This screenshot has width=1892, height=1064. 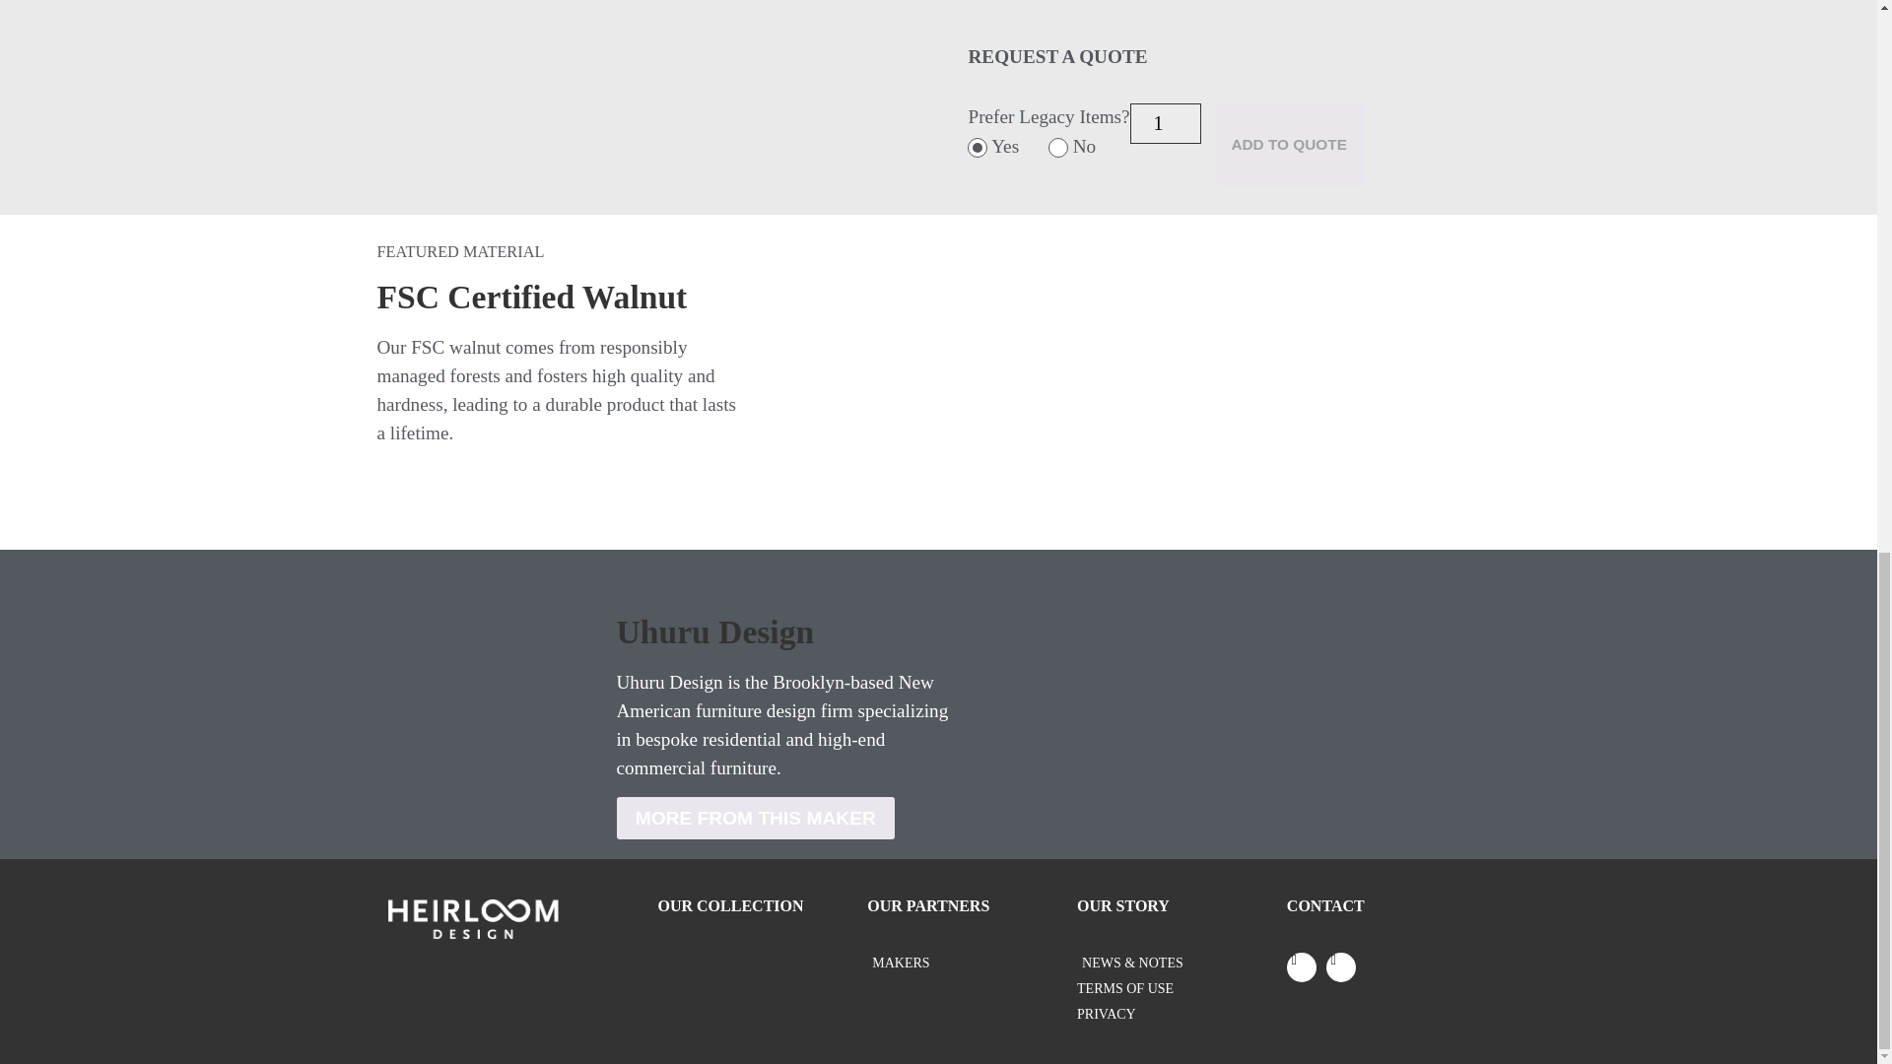 What do you see at coordinates (1122, 905) in the screenshot?
I see `OUR STORY` at bounding box center [1122, 905].